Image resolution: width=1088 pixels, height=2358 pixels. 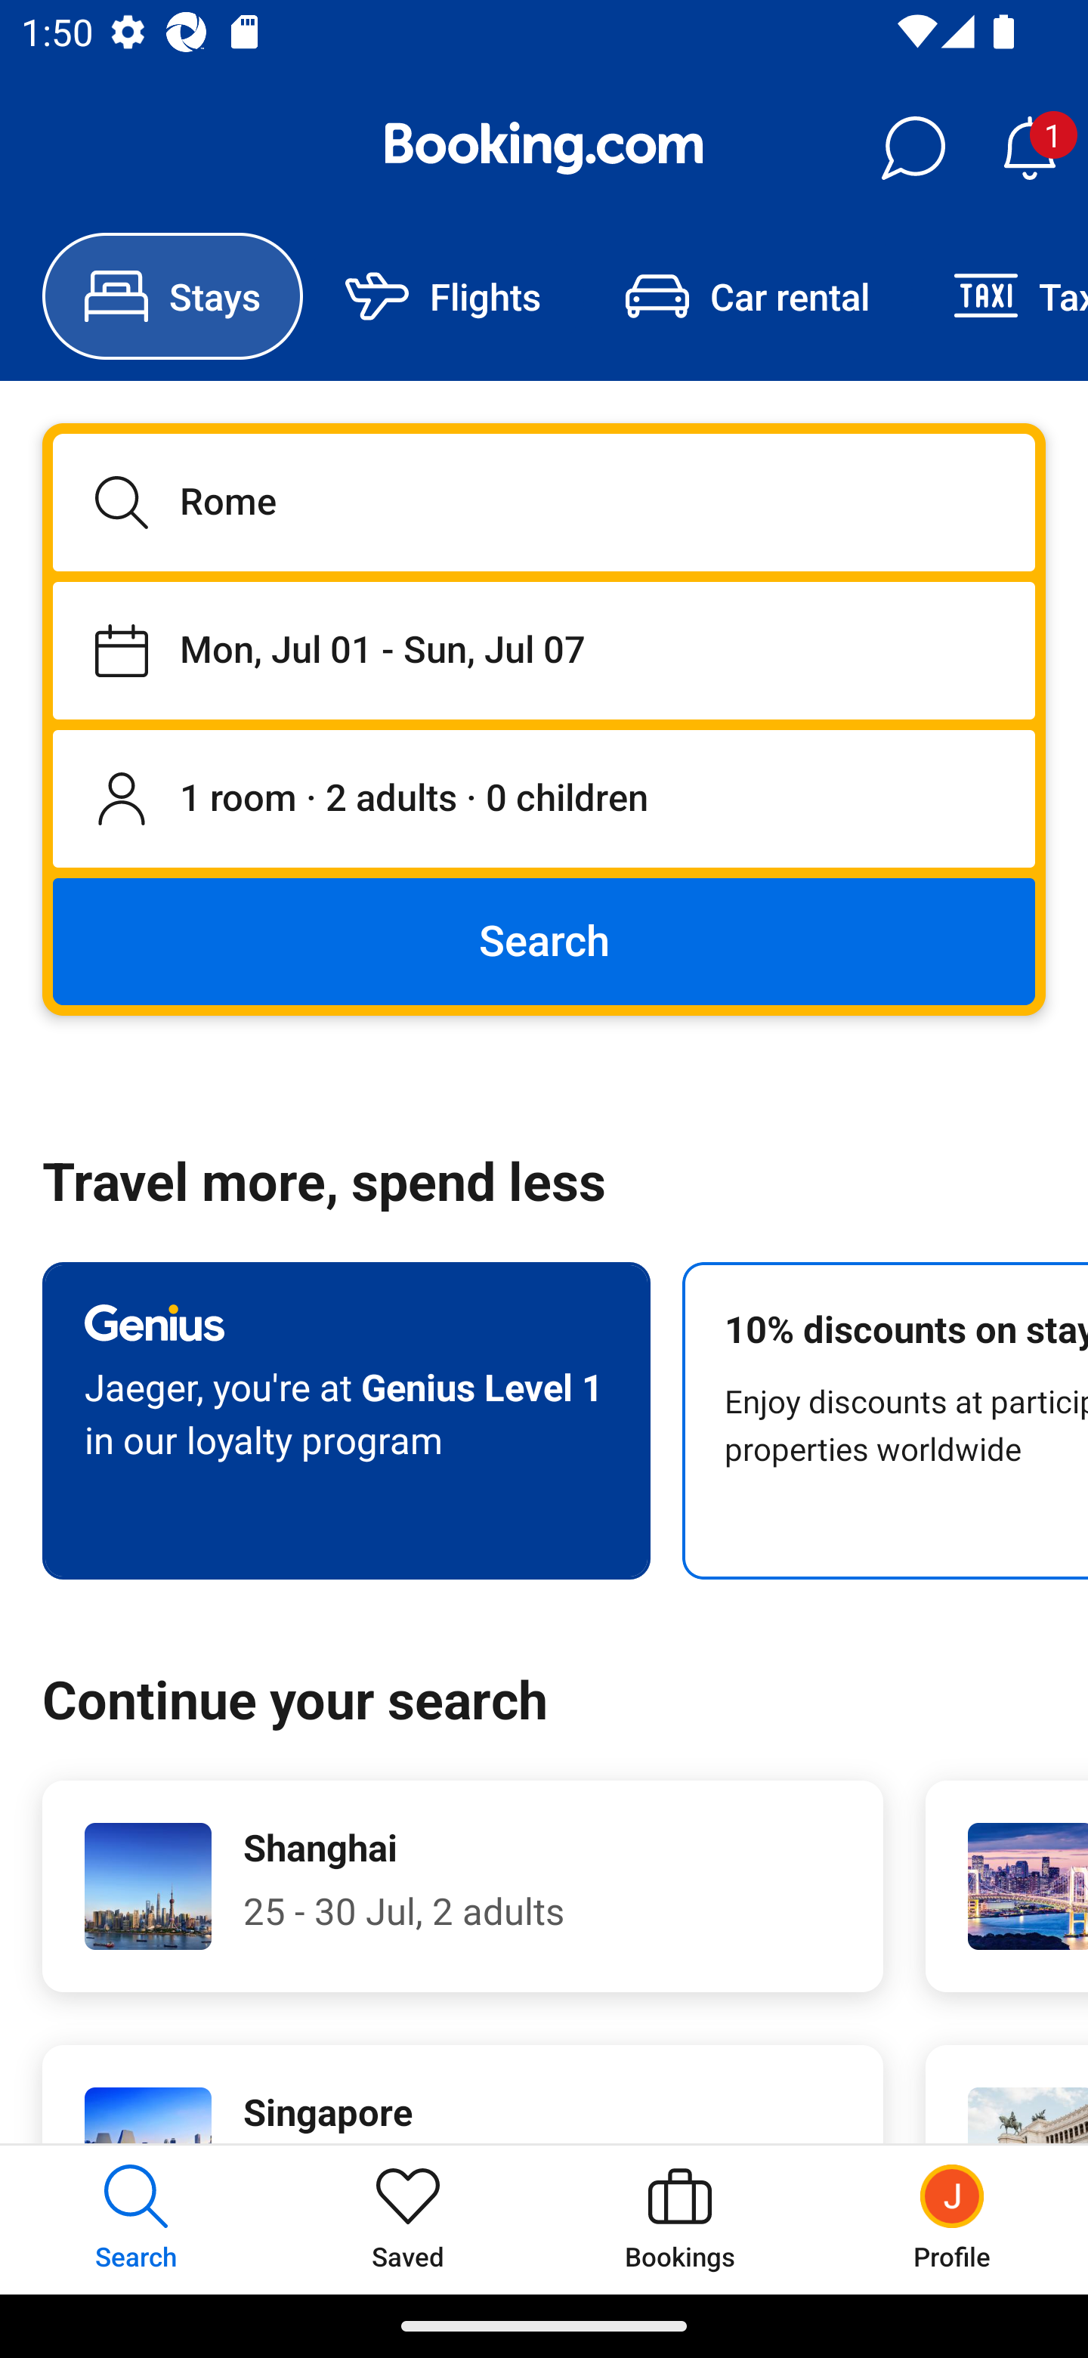 I want to click on Flights, so click(x=443, y=296).